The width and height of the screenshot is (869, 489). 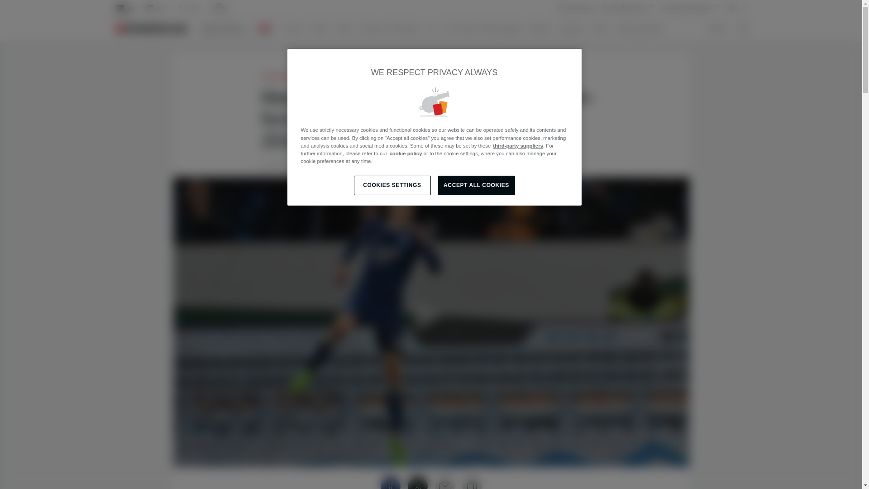 I want to click on Stats, so click(x=604, y=29).